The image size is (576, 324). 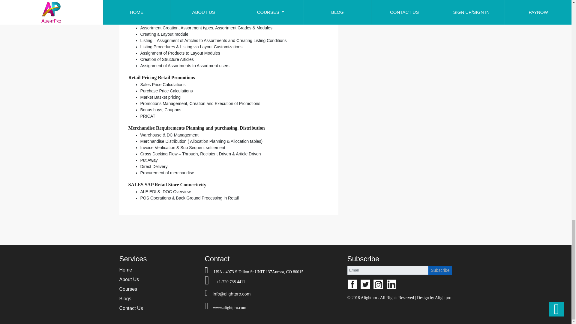 I want to click on About Us, so click(x=129, y=279).